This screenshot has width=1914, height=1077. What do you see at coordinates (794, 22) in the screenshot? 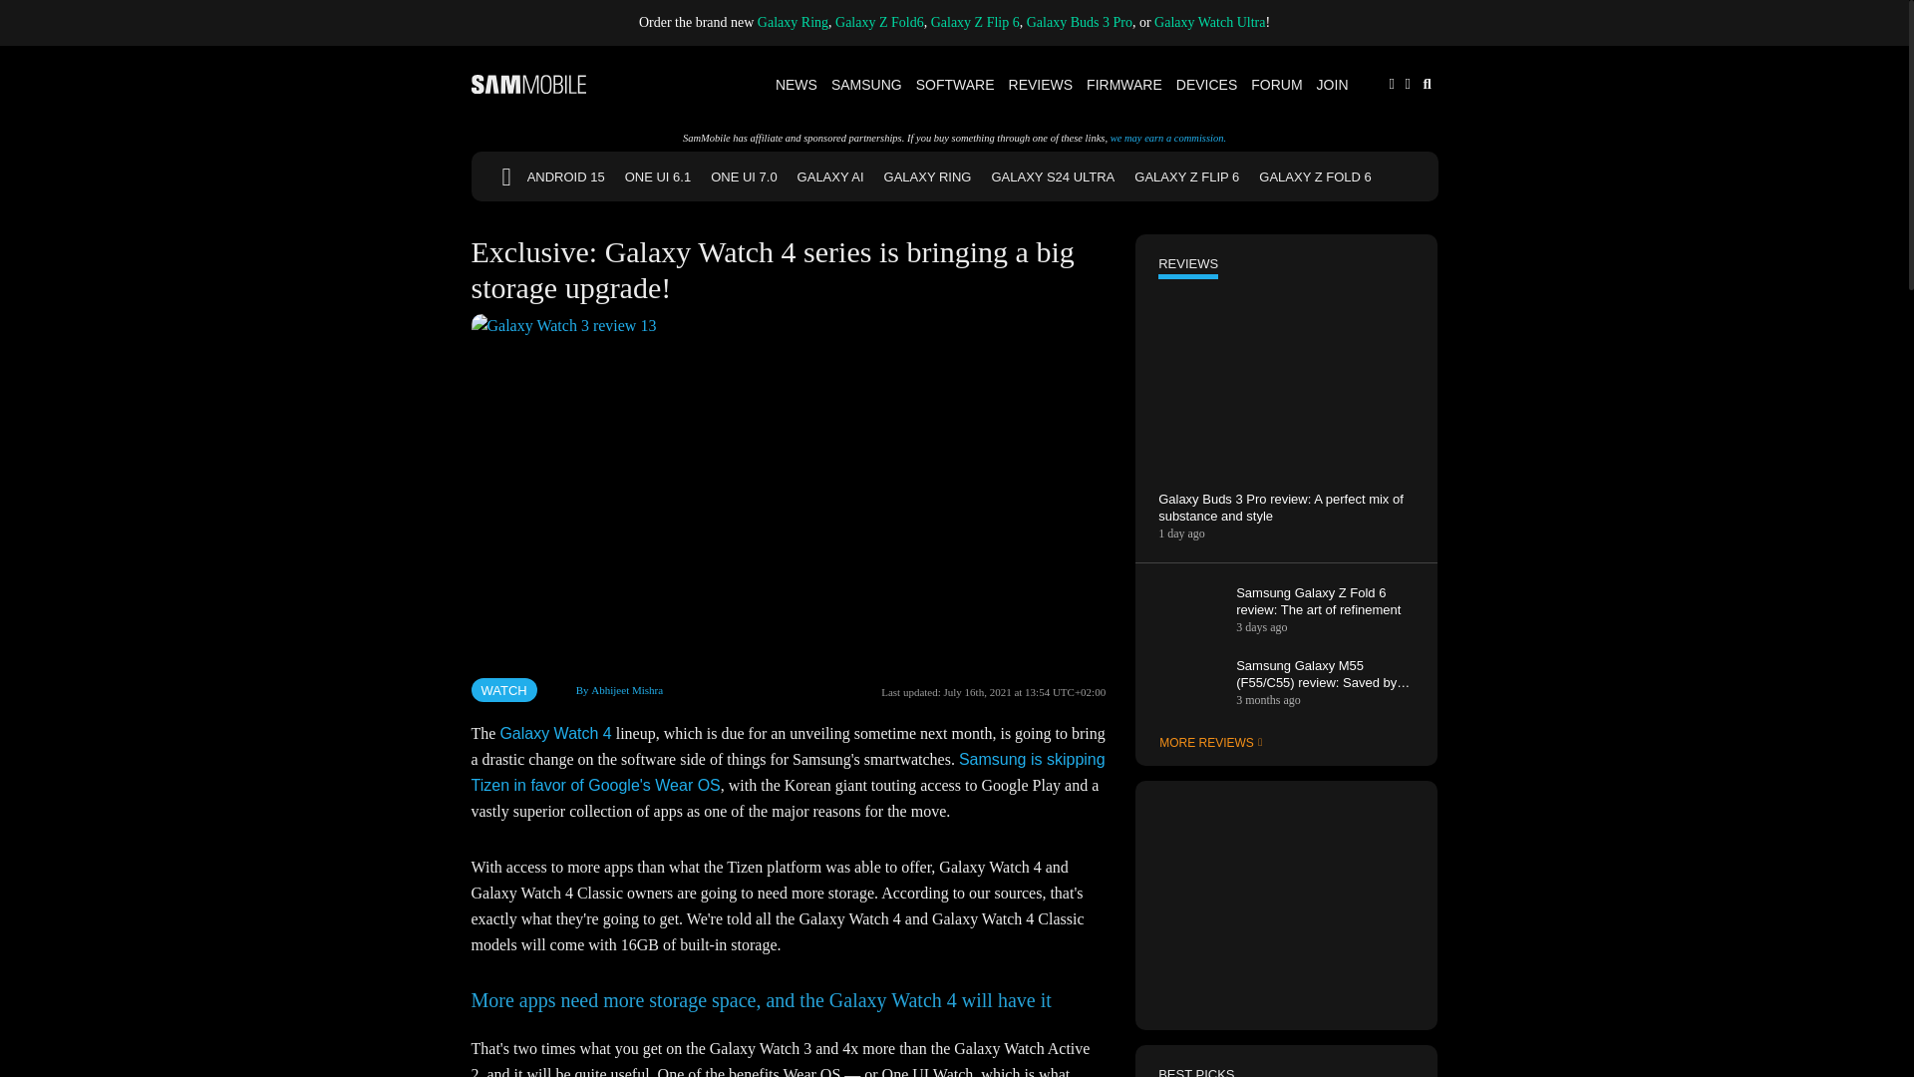
I see `Galaxy Ring` at bounding box center [794, 22].